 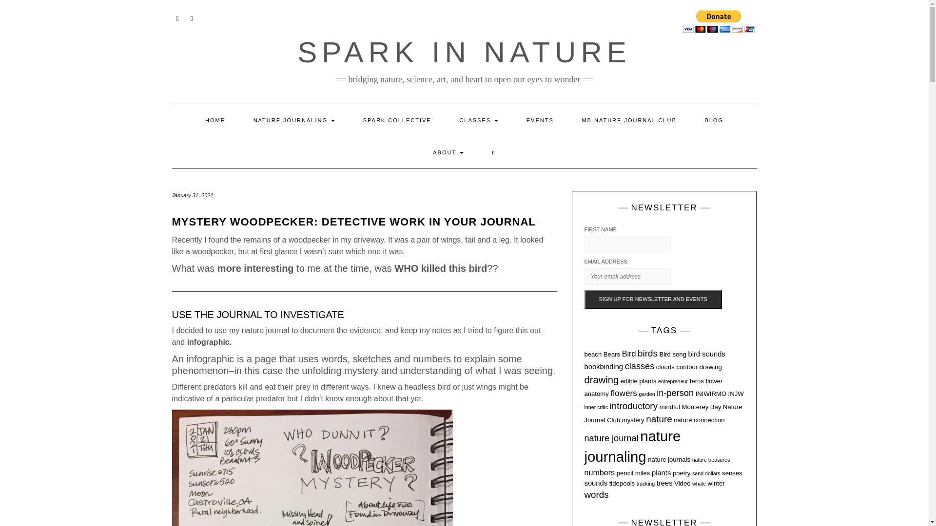 I want to click on Sign up for newsletter and events, so click(x=653, y=300).